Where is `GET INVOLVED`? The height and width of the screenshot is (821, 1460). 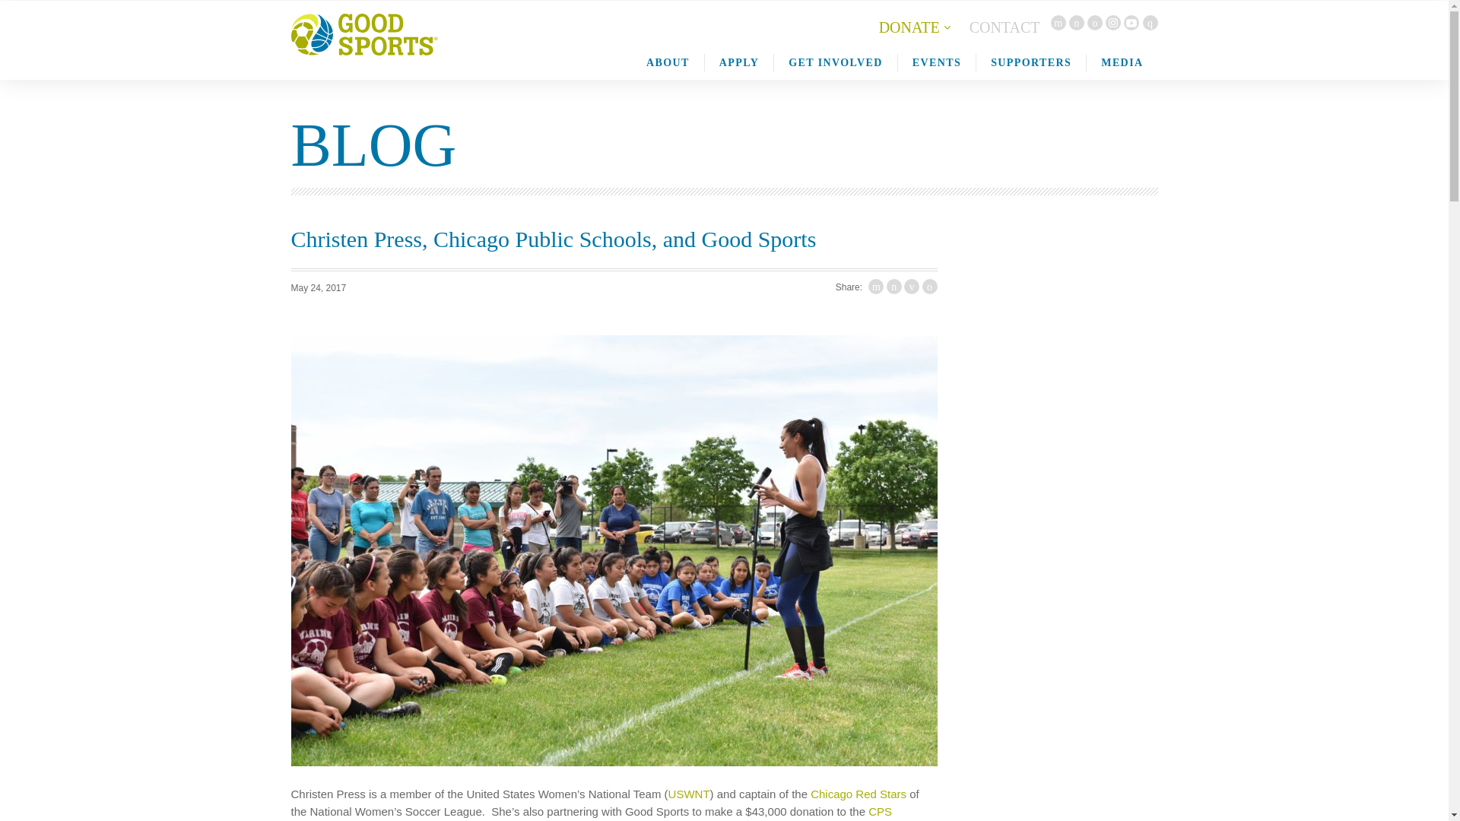 GET INVOLVED is located at coordinates (835, 62).